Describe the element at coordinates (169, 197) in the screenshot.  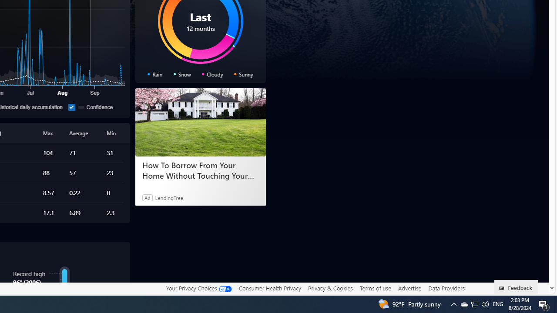
I see `LendingTree` at that location.